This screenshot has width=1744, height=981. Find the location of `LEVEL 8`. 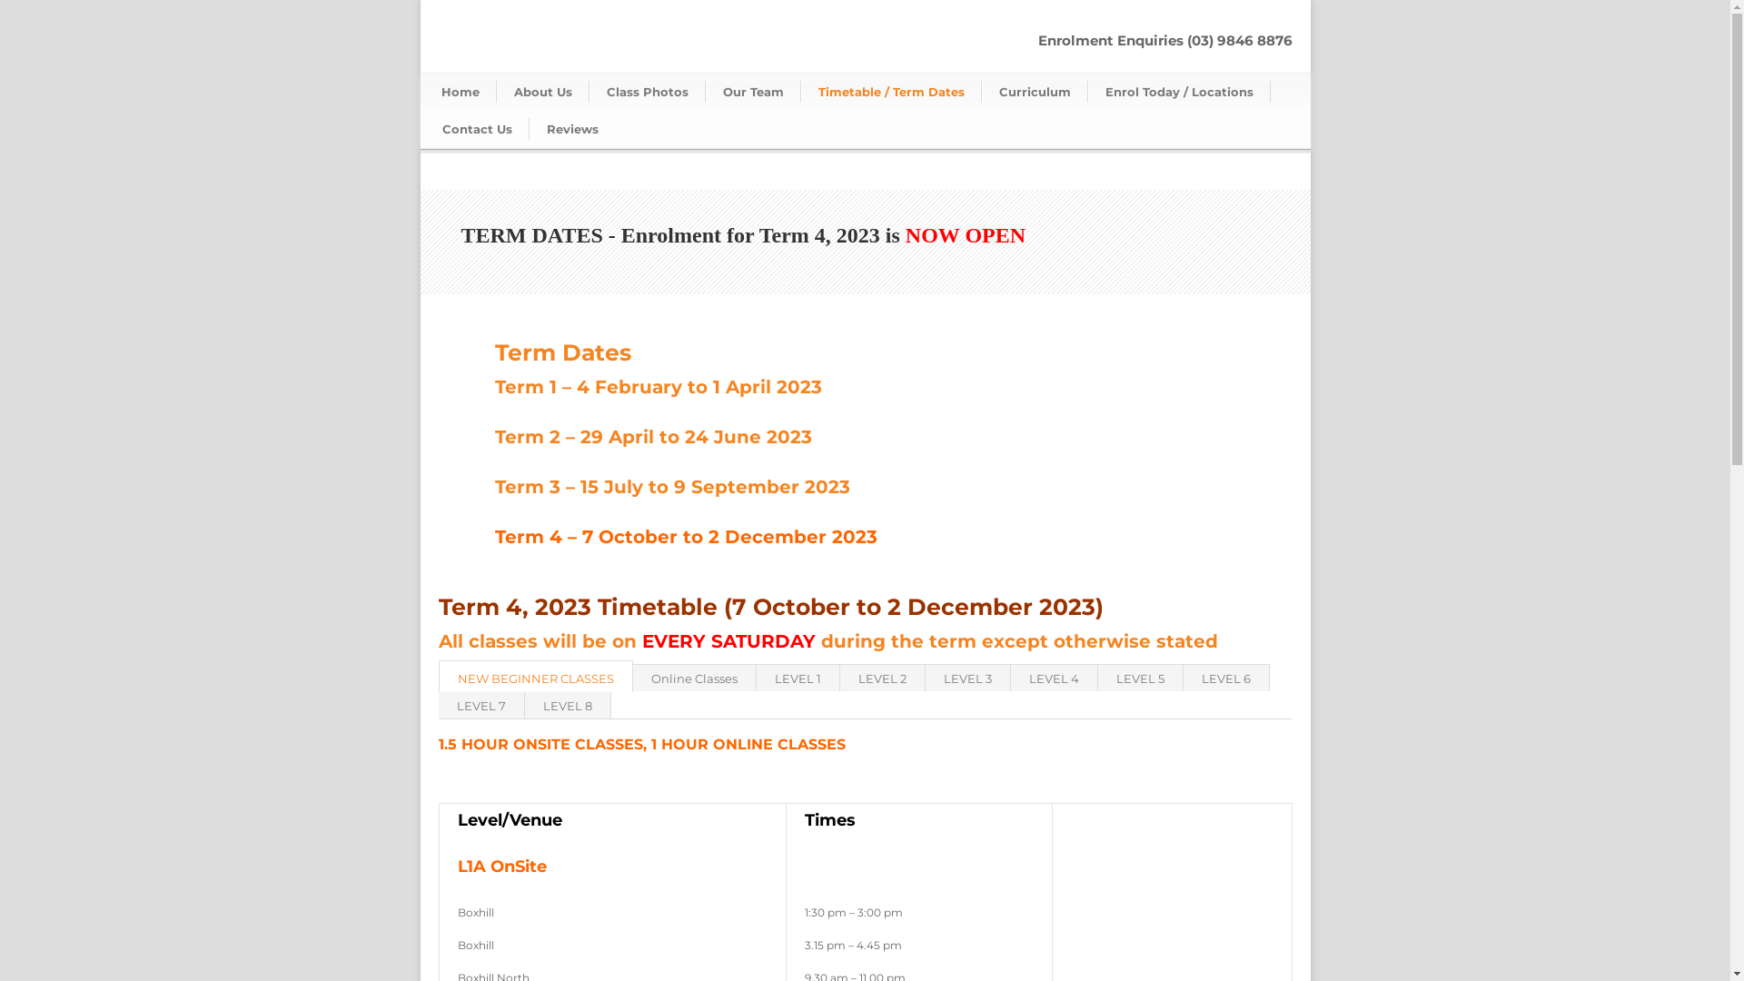

LEVEL 8 is located at coordinates (569, 705).